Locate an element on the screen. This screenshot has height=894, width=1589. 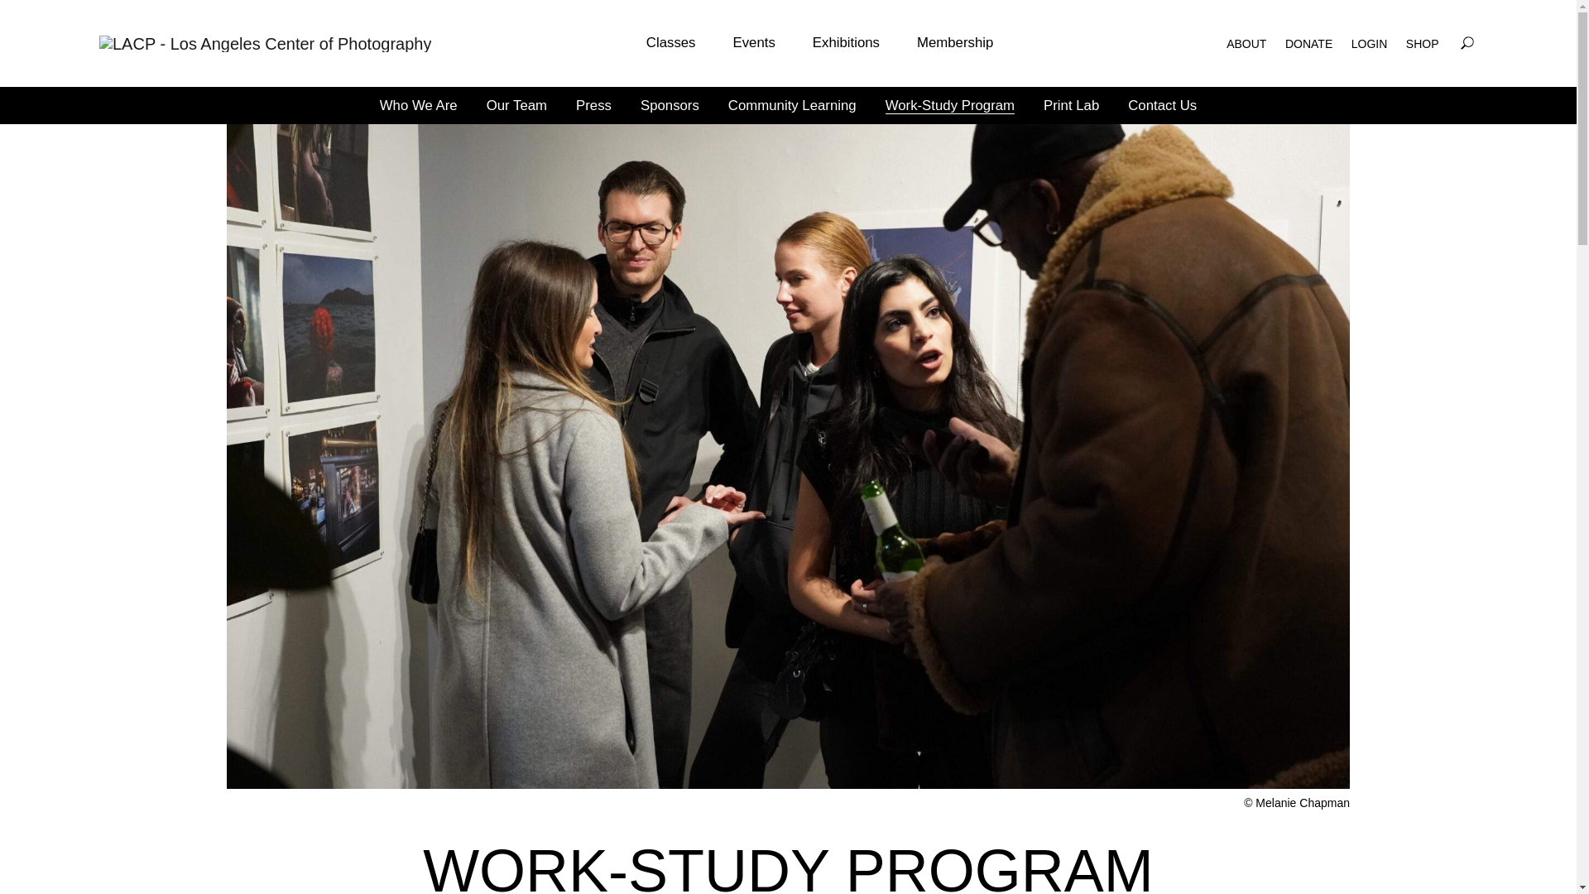
Our Team is located at coordinates (516, 105).